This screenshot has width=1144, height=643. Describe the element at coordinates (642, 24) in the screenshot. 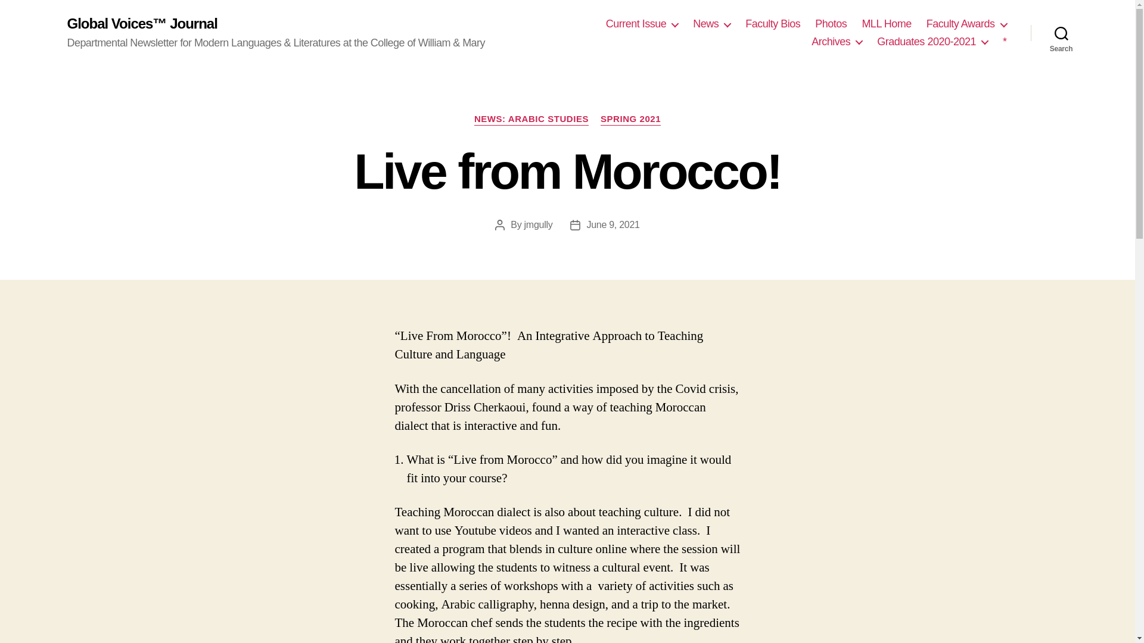

I see `Current Issue` at that location.